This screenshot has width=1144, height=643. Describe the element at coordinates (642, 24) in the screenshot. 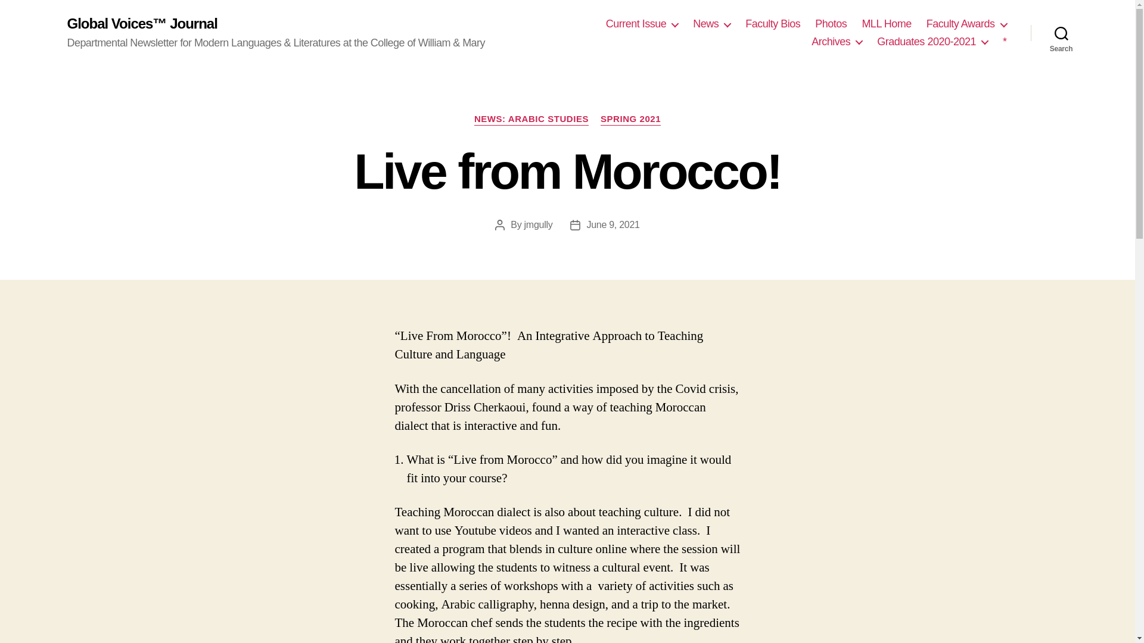

I see `Current Issue` at that location.